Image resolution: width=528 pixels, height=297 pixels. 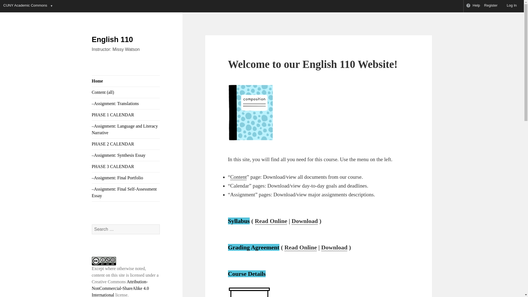 I want to click on Download, so click(x=334, y=247).